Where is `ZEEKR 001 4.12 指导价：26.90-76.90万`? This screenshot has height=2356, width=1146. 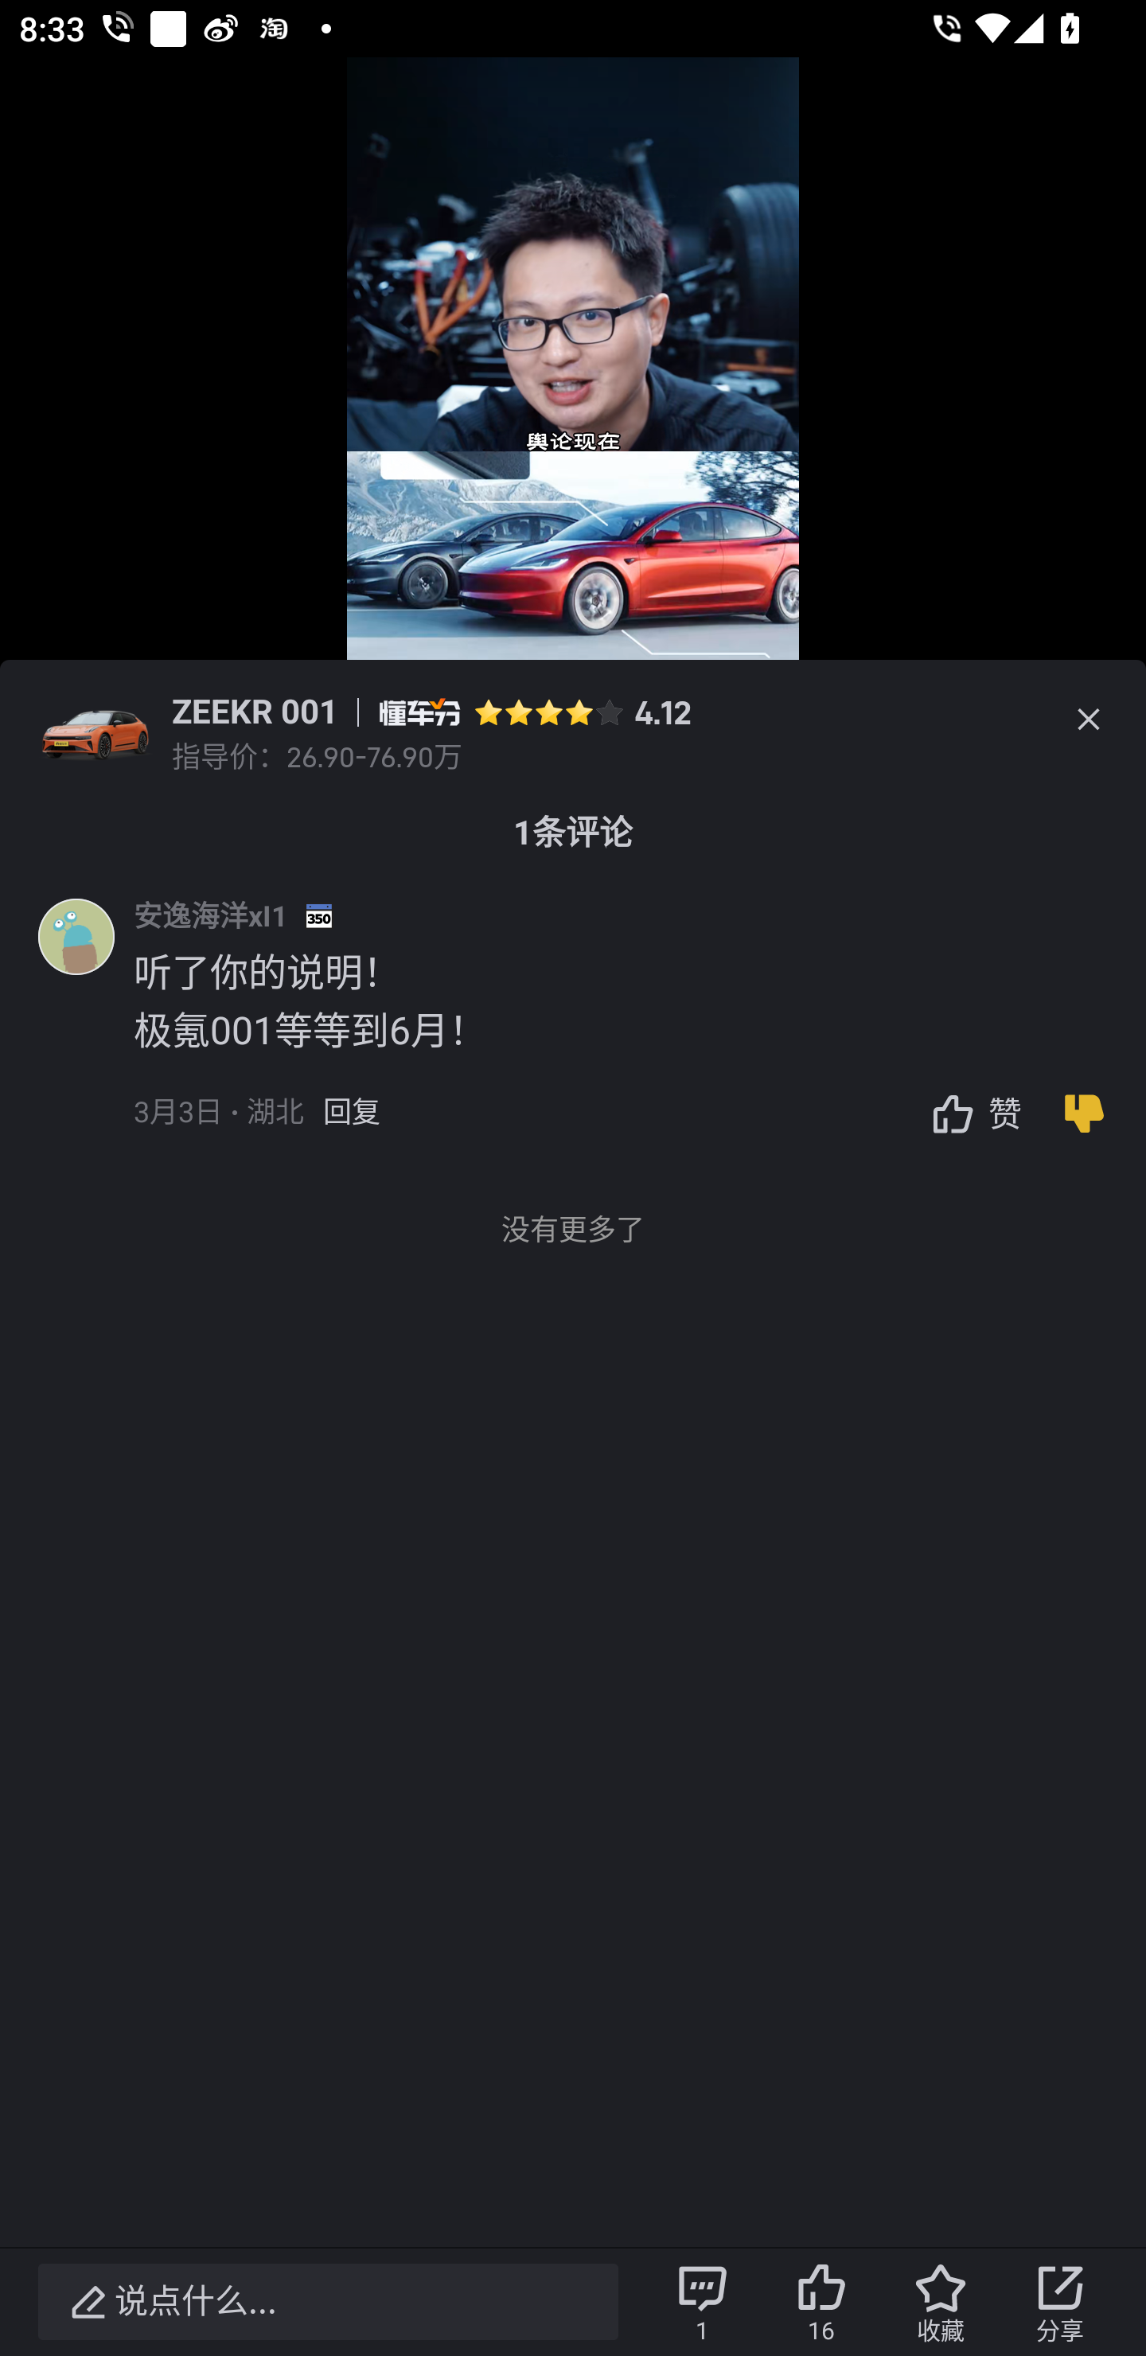 ZEEKR 001 4.12 指导价：26.90-76.90万 is located at coordinates (573, 720).